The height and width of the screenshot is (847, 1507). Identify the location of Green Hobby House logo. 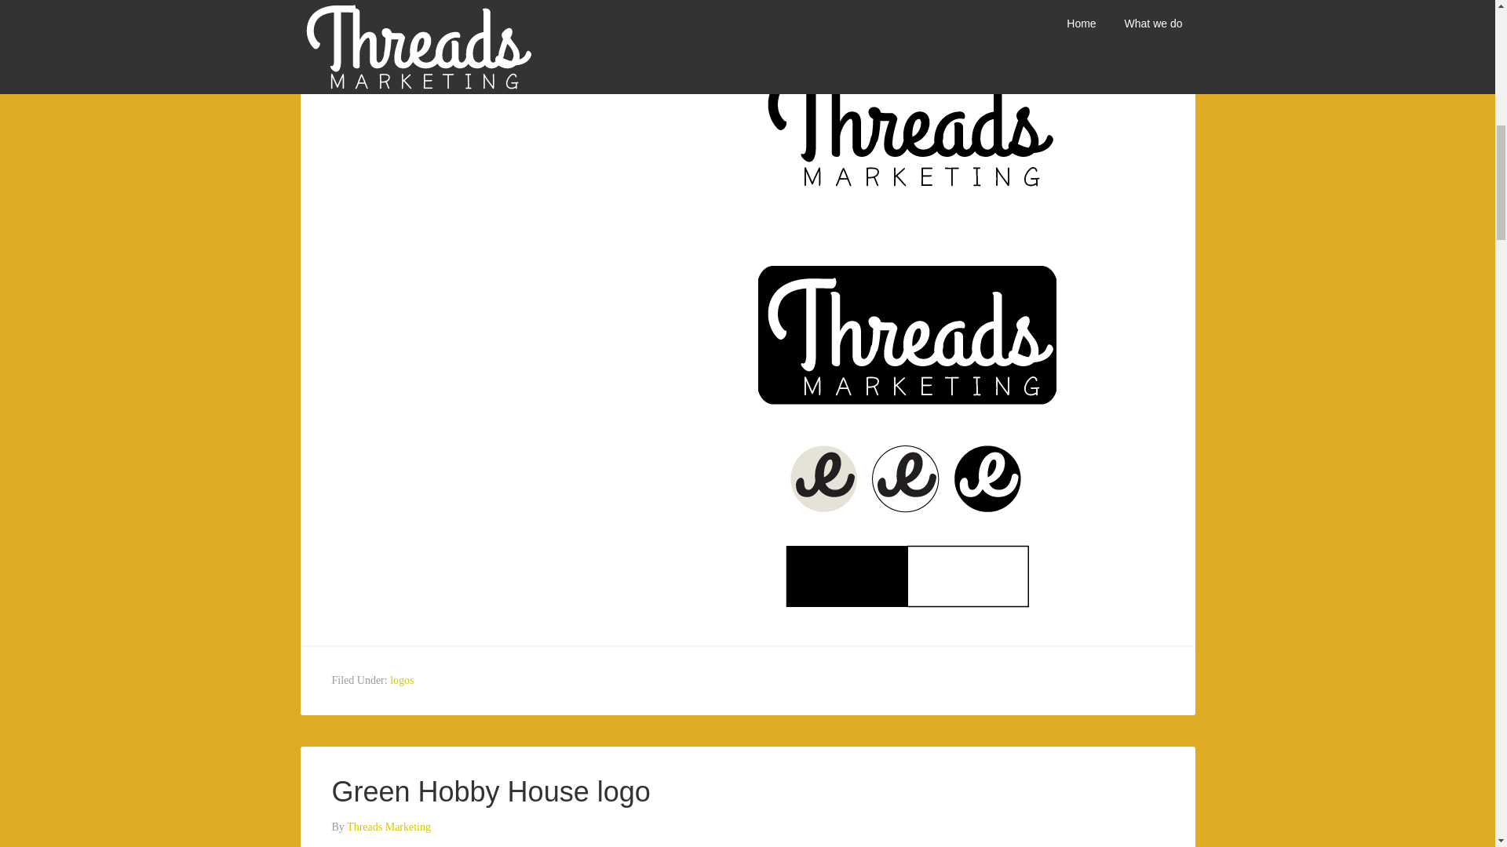
(490, 792).